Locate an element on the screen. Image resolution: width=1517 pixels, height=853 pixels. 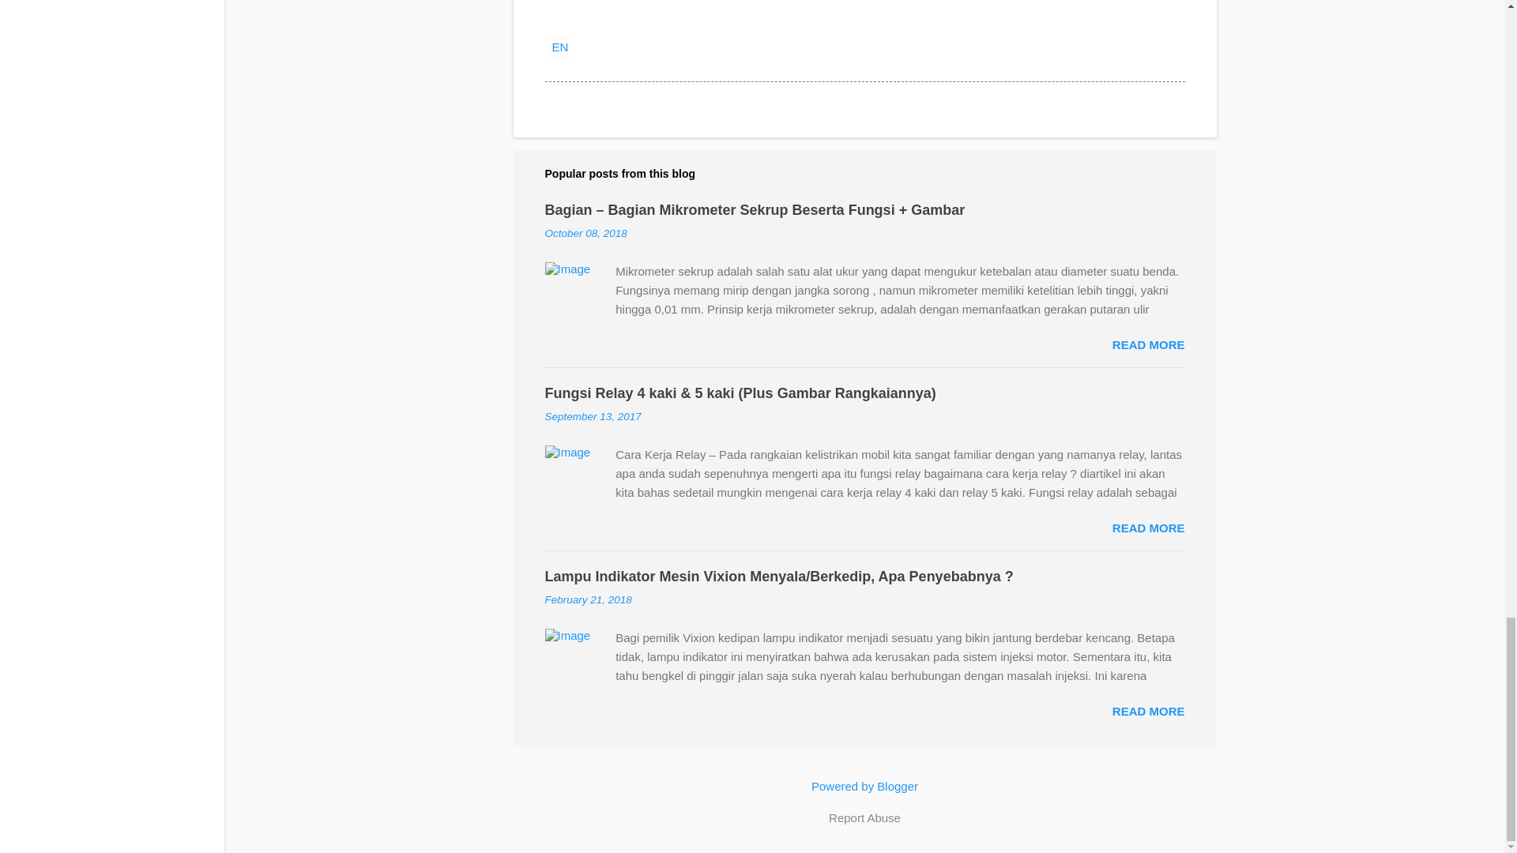
Powered by Blogger is located at coordinates (864, 787).